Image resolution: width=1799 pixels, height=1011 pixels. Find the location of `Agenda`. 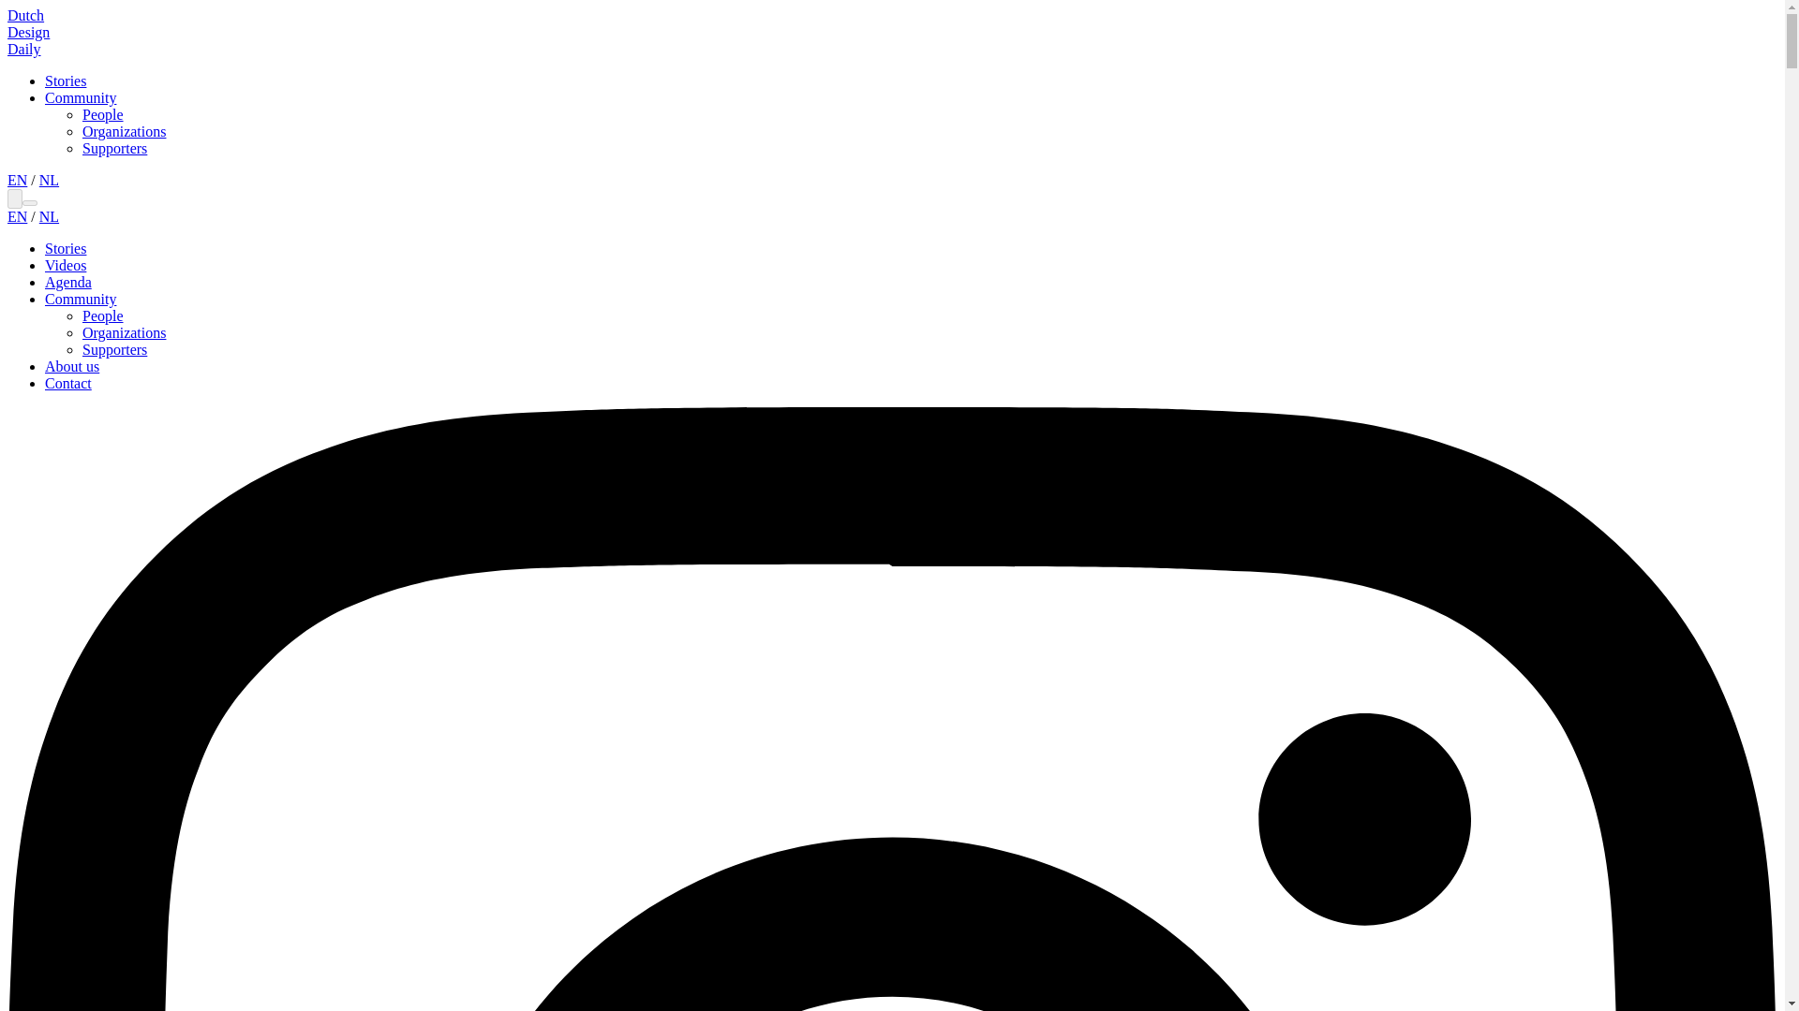

Agenda is located at coordinates (67, 281).